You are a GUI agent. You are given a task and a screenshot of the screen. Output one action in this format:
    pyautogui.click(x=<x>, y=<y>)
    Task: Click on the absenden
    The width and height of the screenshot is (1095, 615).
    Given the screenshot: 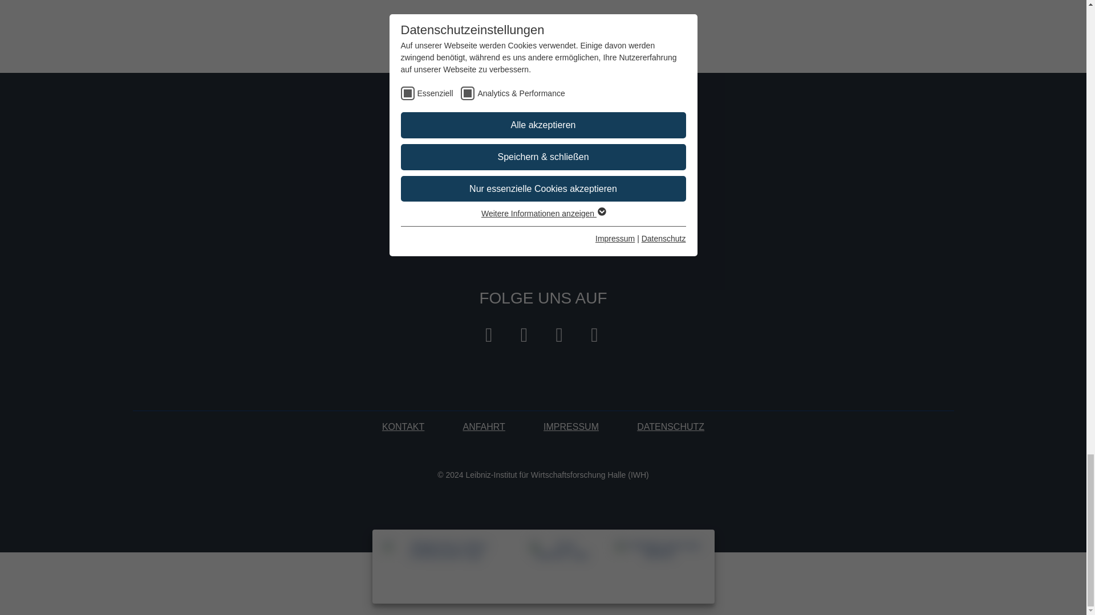 What is the action you would take?
    pyautogui.click(x=631, y=189)
    